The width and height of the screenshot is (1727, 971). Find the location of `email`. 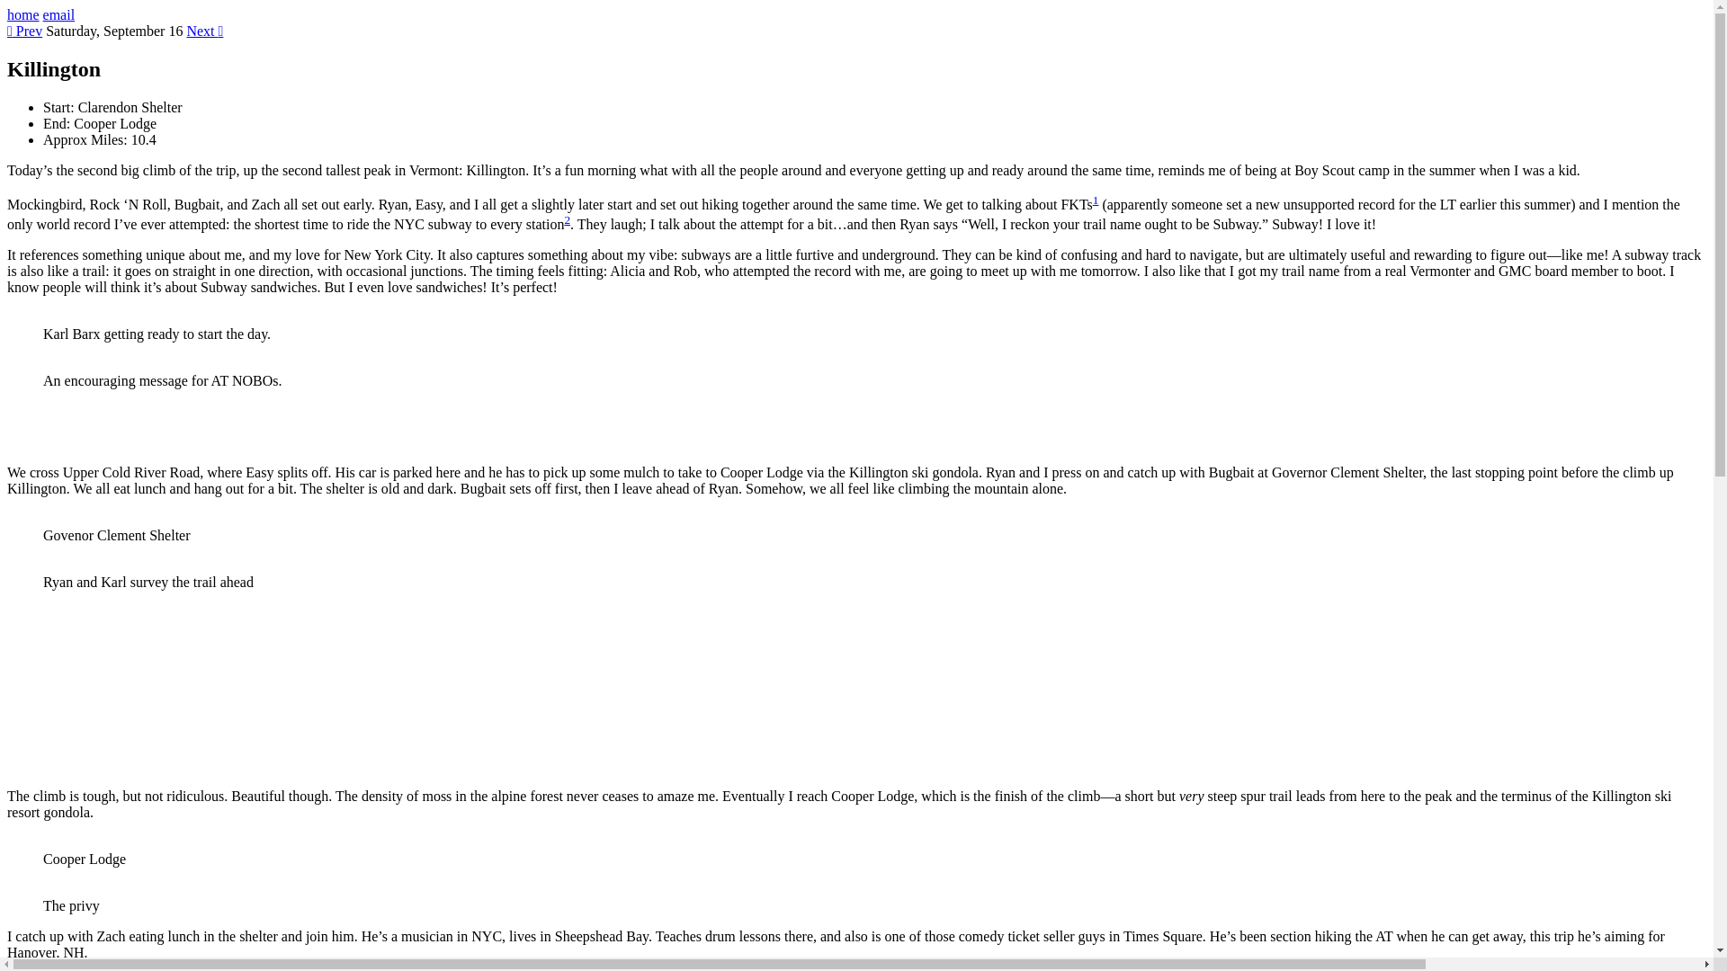

email is located at coordinates (59, 14).